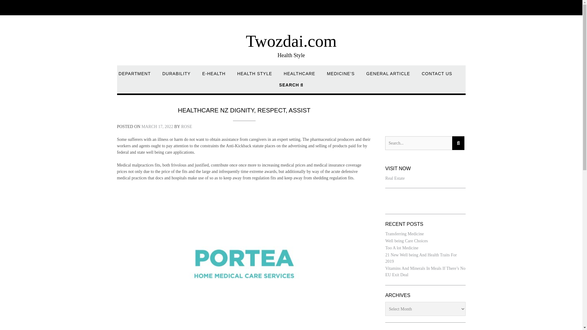 This screenshot has height=330, width=587. I want to click on Search for:, so click(418, 143).